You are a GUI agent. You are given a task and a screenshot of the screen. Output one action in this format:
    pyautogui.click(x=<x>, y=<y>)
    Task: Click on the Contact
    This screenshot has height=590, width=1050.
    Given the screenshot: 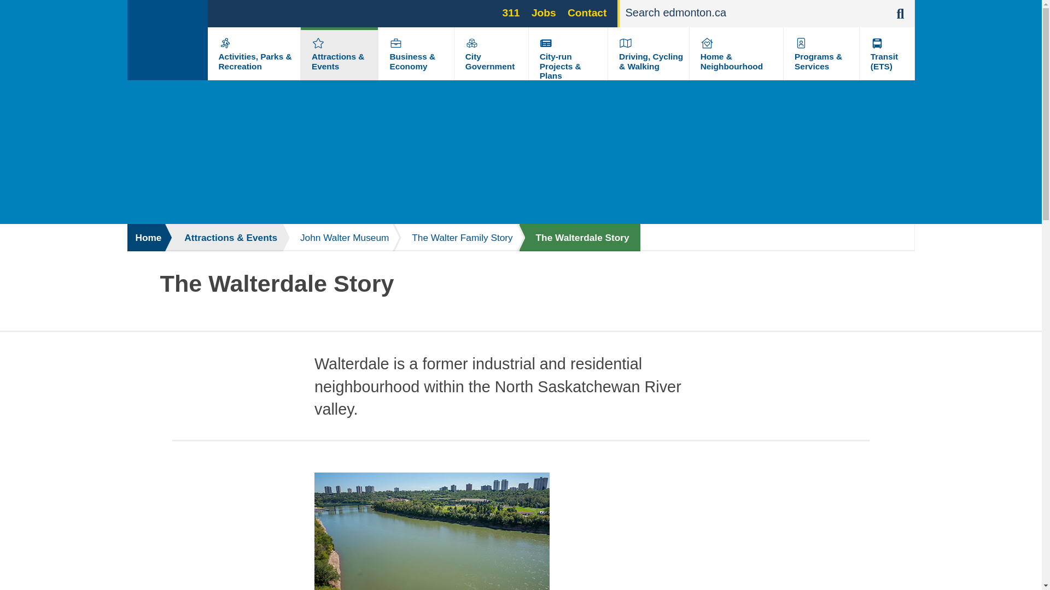 What is the action you would take?
    pyautogui.click(x=587, y=12)
    